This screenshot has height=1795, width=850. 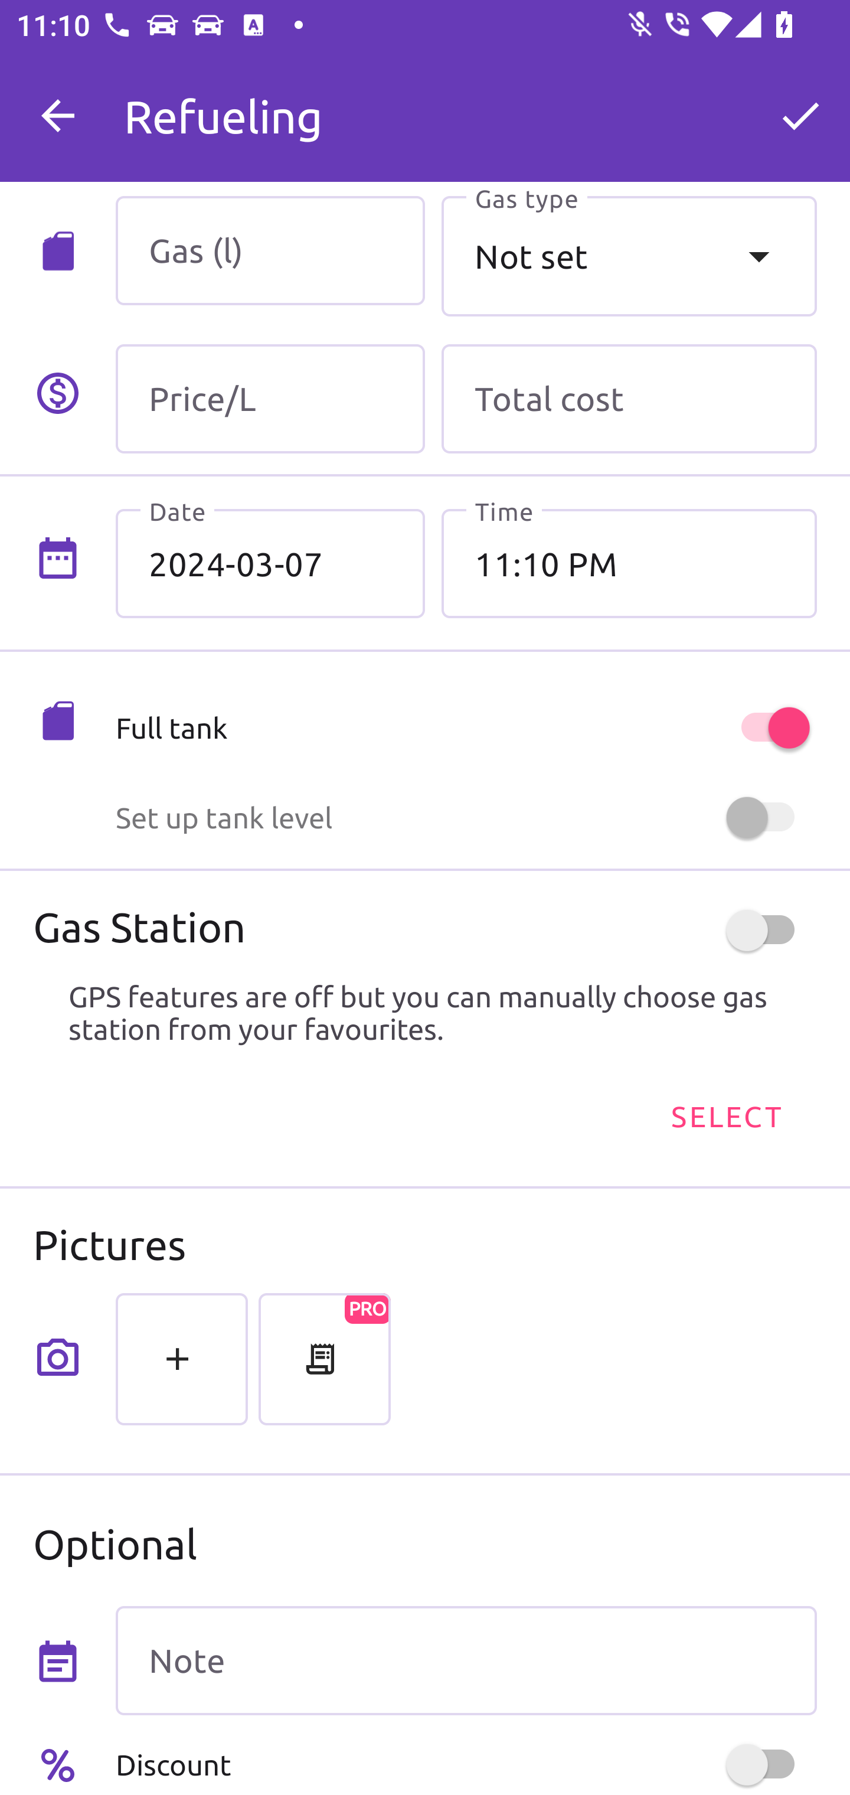 I want to click on OK, so click(x=800, y=116).